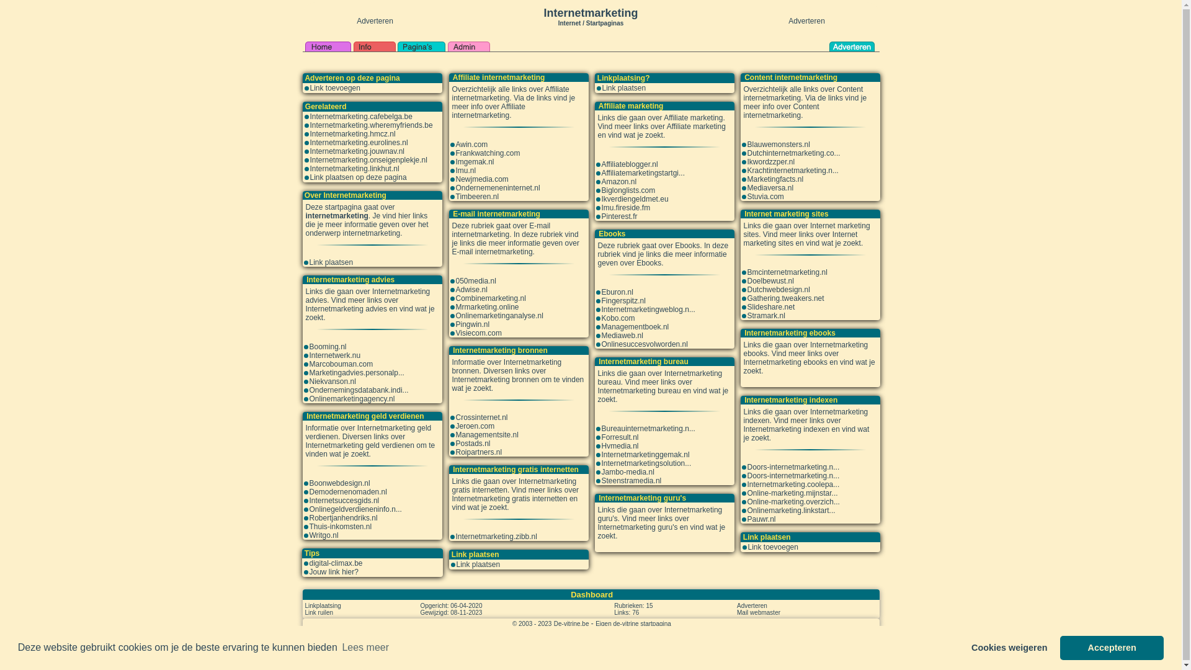 Image resolution: width=1191 pixels, height=670 pixels. Describe the element at coordinates (775, 179) in the screenshot. I see `Marketingfacts.nl` at that location.